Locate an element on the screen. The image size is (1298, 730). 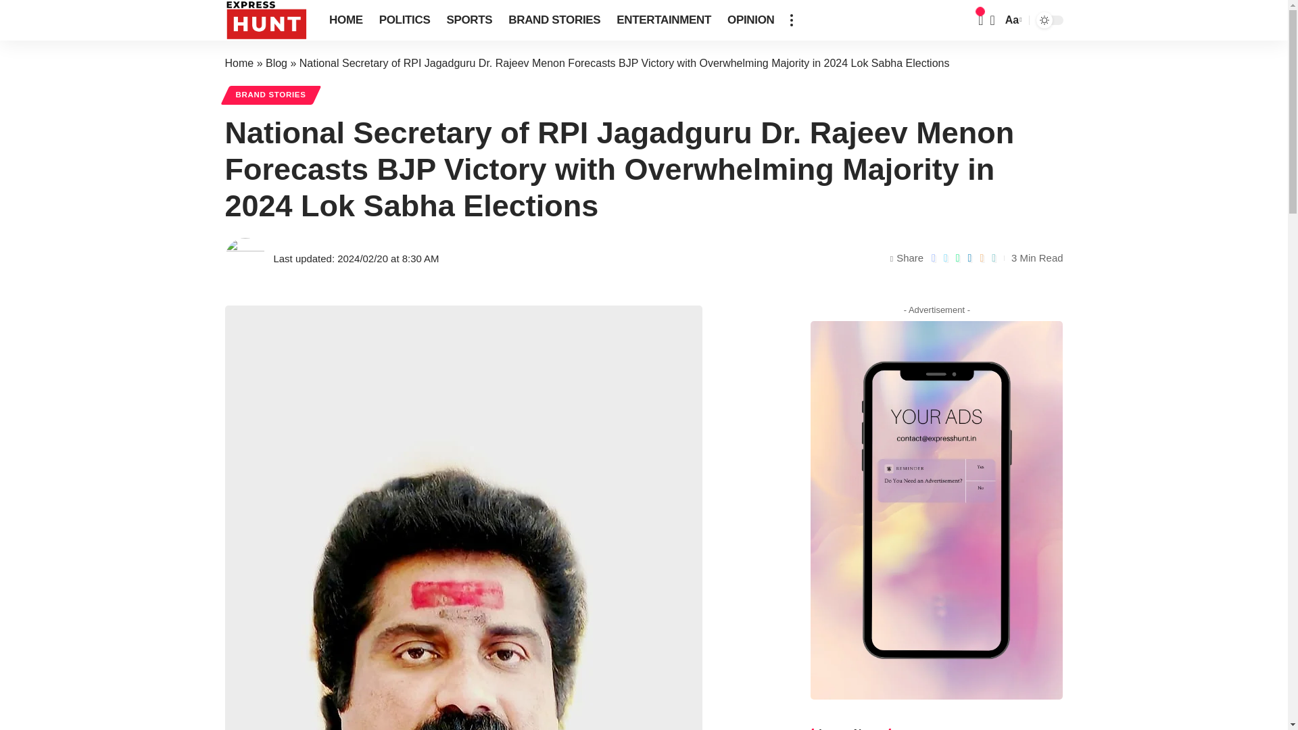
POLITICS is located at coordinates (404, 20).